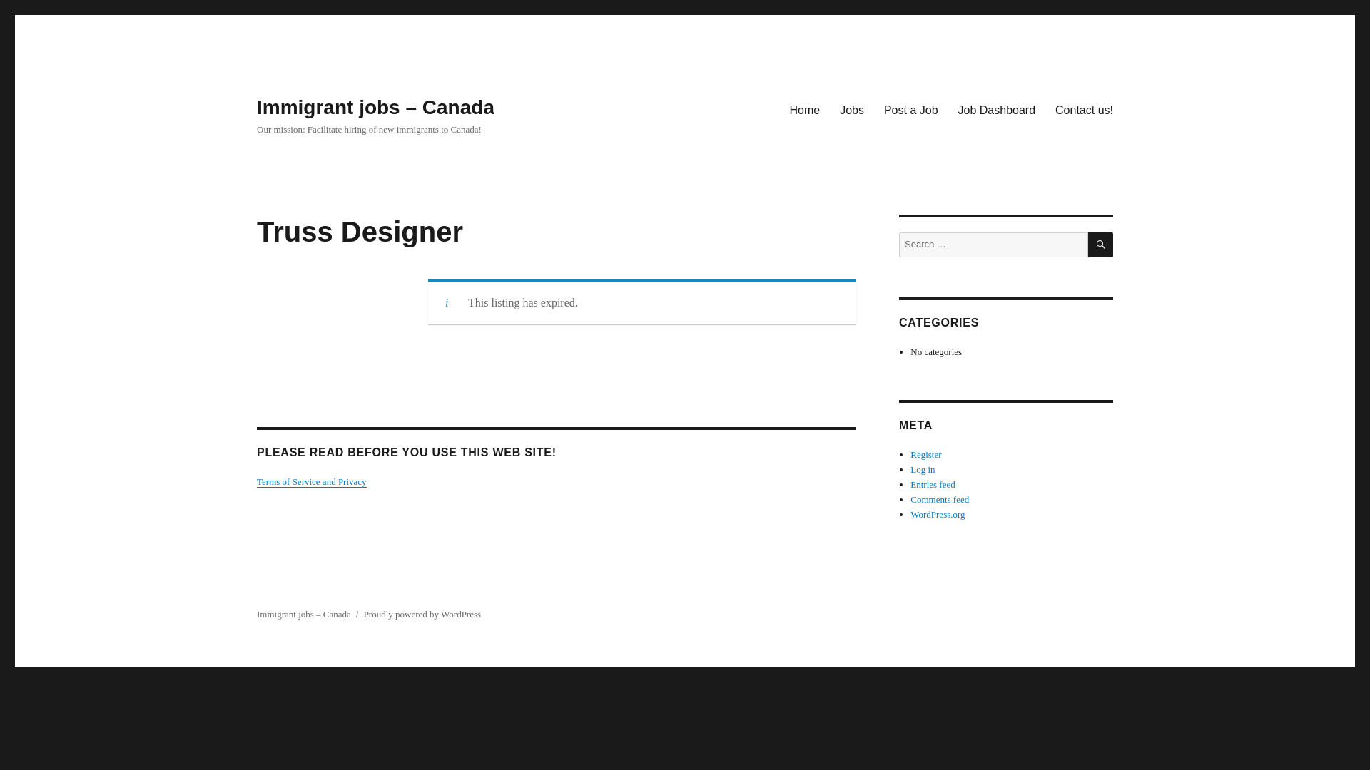 The image size is (1370, 770). I want to click on SEARCH, so click(1100, 245).